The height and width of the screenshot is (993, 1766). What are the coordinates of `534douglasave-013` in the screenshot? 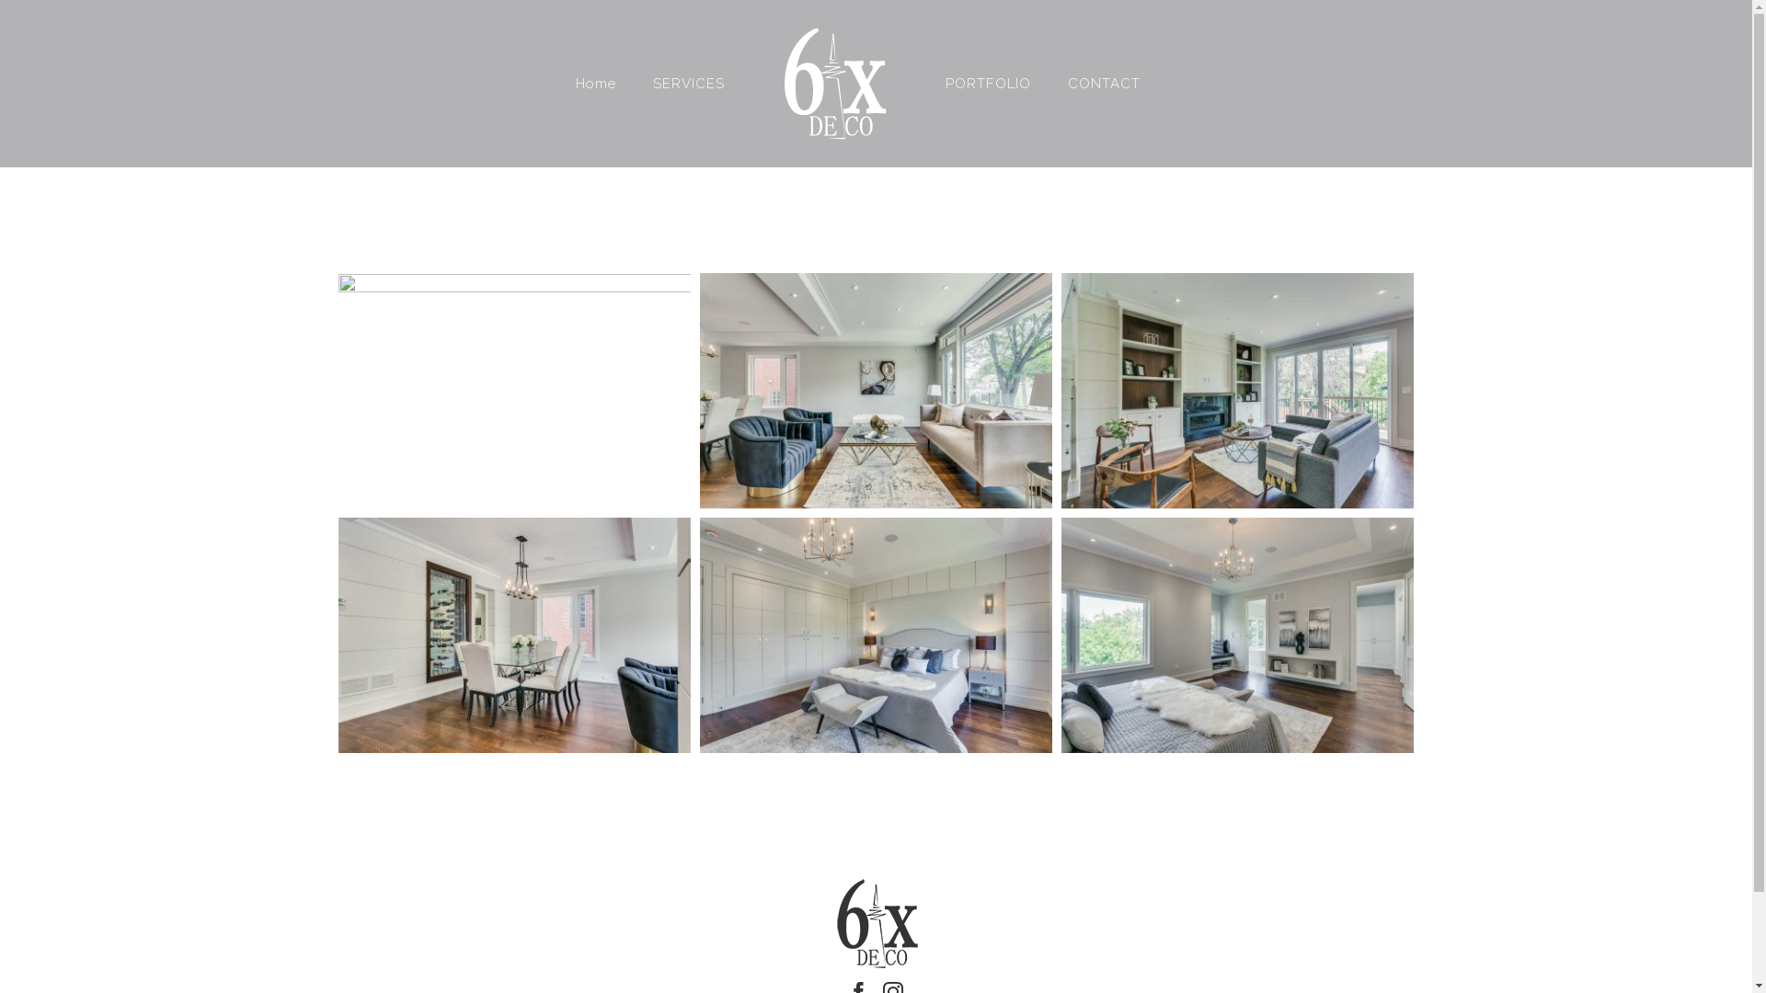 It's located at (515, 390).